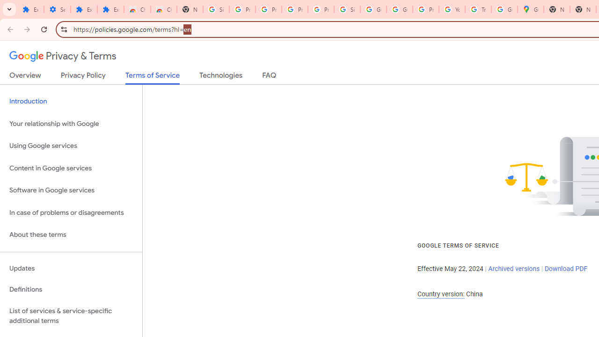 The width and height of the screenshot is (599, 337). What do you see at coordinates (84, 9) in the screenshot?
I see `Extensions` at bounding box center [84, 9].